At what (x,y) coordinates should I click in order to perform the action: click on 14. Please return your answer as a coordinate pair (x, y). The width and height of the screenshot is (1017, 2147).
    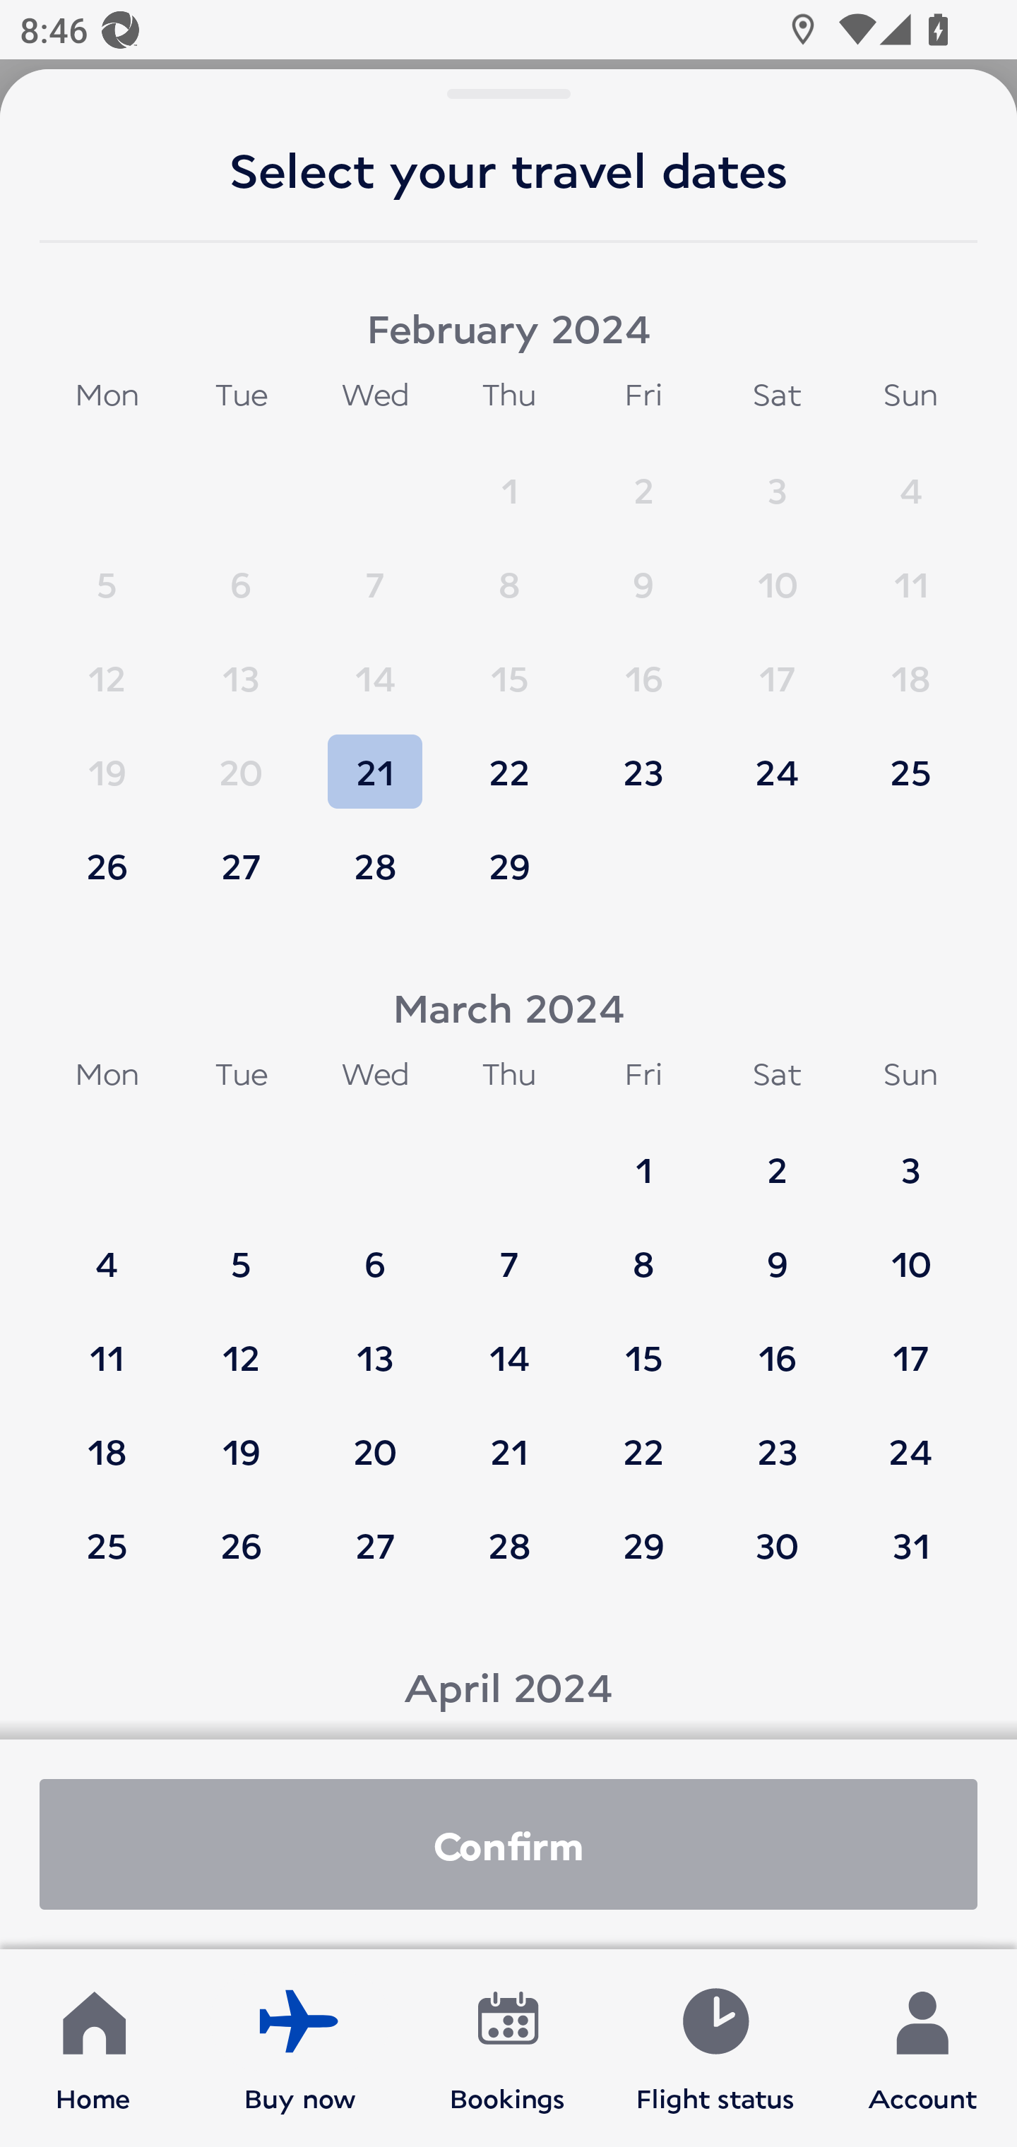
    Looking at the image, I should click on (509, 1345).